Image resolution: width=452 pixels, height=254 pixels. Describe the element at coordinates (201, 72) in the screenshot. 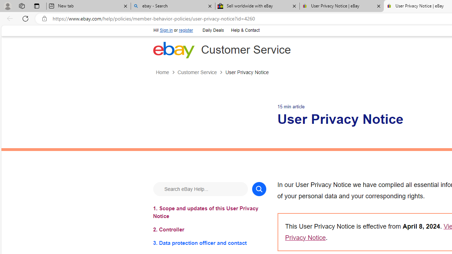

I see `Customer Service` at that location.